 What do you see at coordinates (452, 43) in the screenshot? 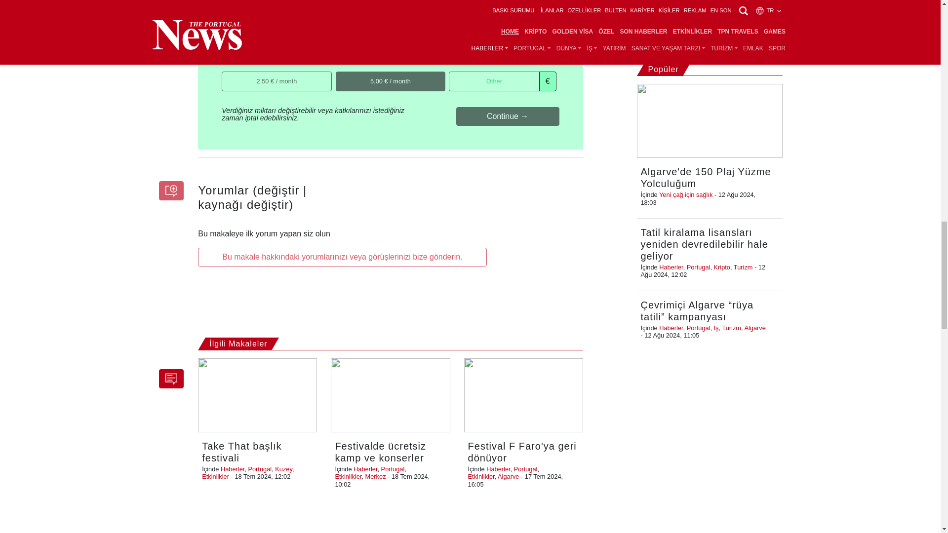
I see `P-18662245734186221MGVD6SI` at bounding box center [452, 43].